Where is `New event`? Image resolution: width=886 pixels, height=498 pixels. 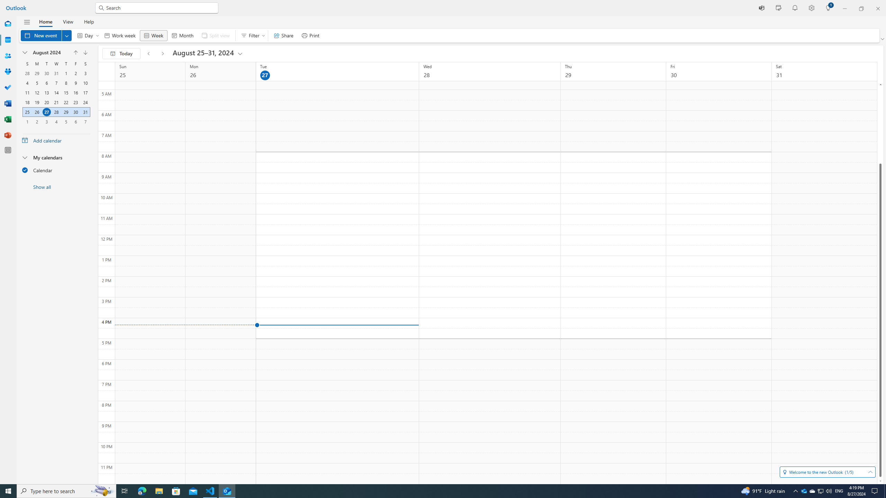 New event is located at coordinates (46, 35).